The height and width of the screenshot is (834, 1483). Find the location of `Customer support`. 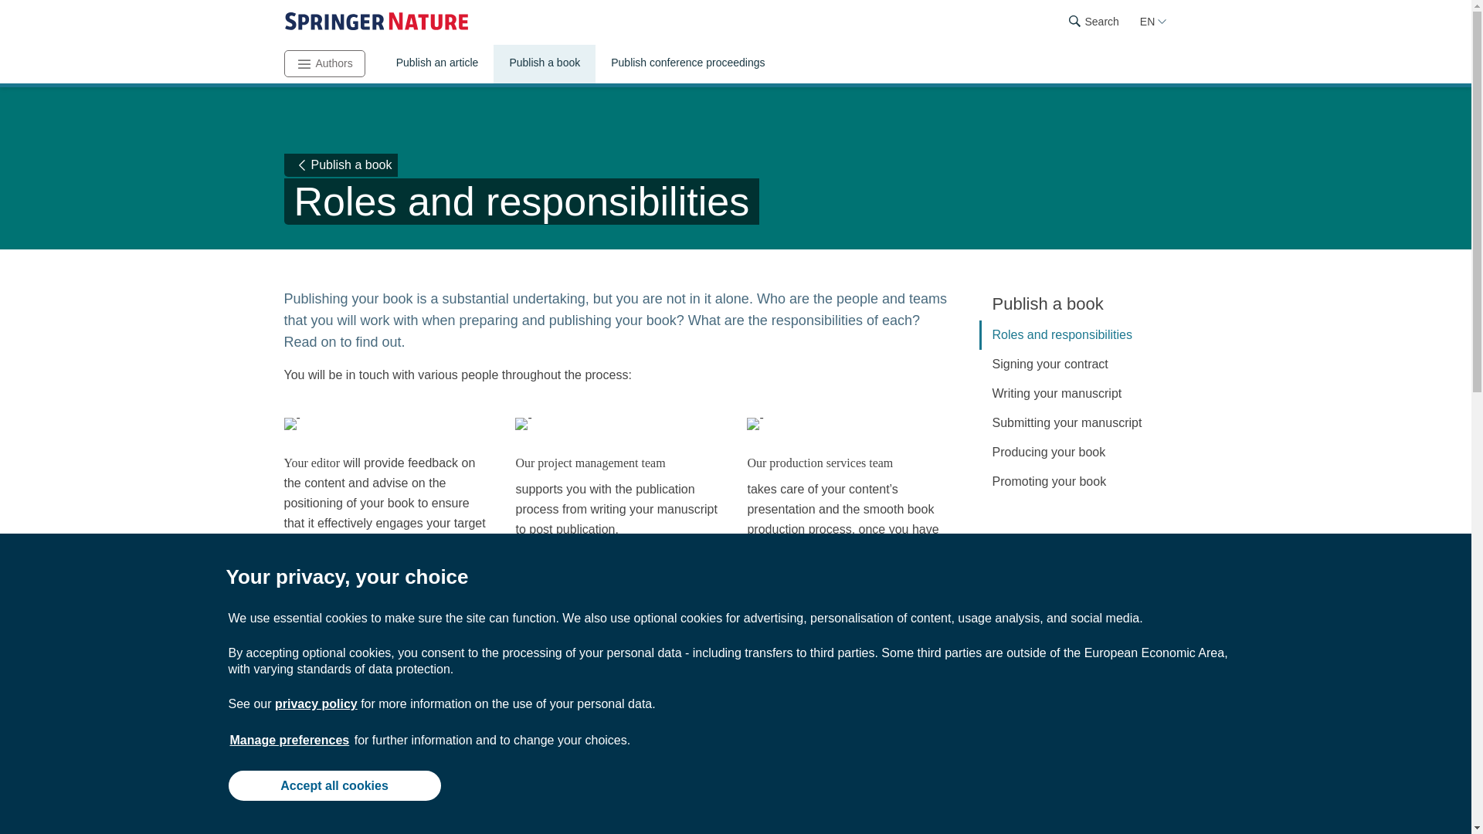

Customer support is located at coordinates (620, 794).